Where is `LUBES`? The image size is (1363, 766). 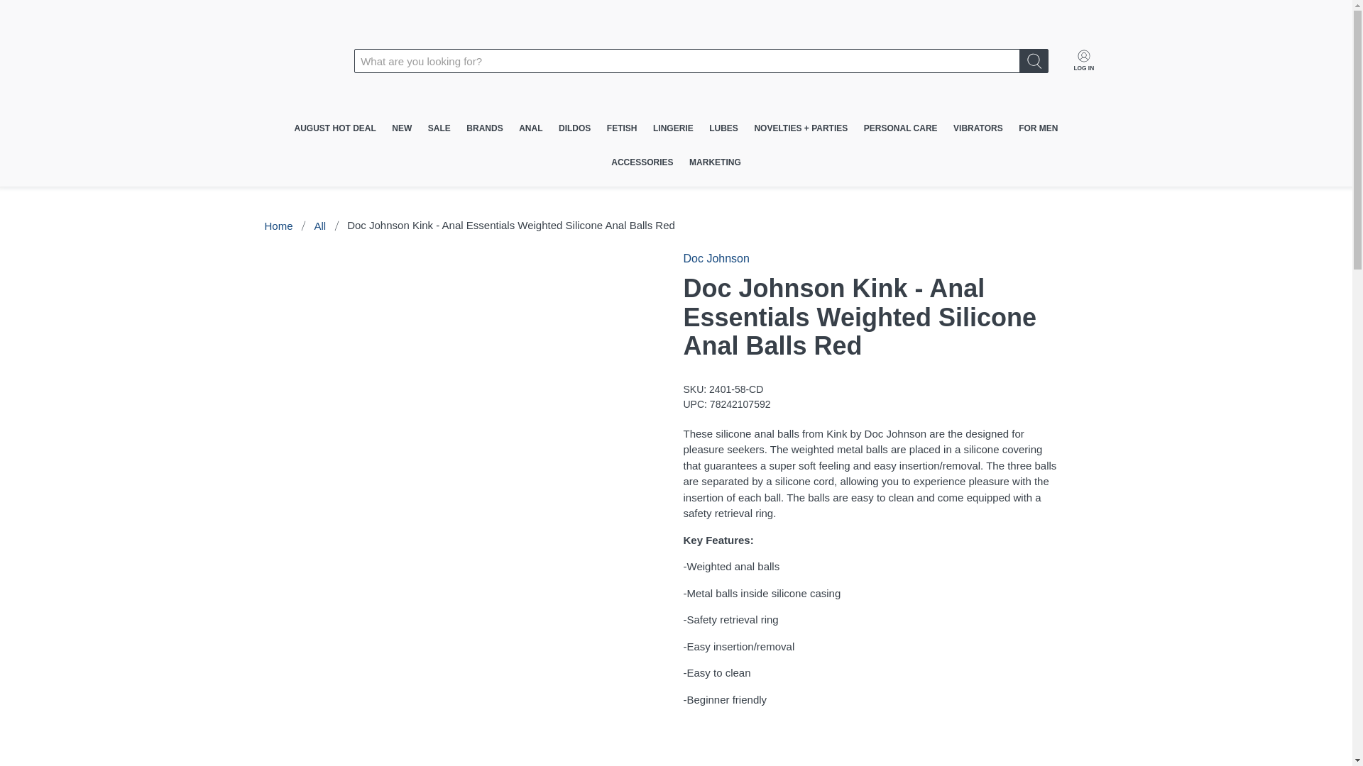
LUBES is located at coordinates (723, 128).